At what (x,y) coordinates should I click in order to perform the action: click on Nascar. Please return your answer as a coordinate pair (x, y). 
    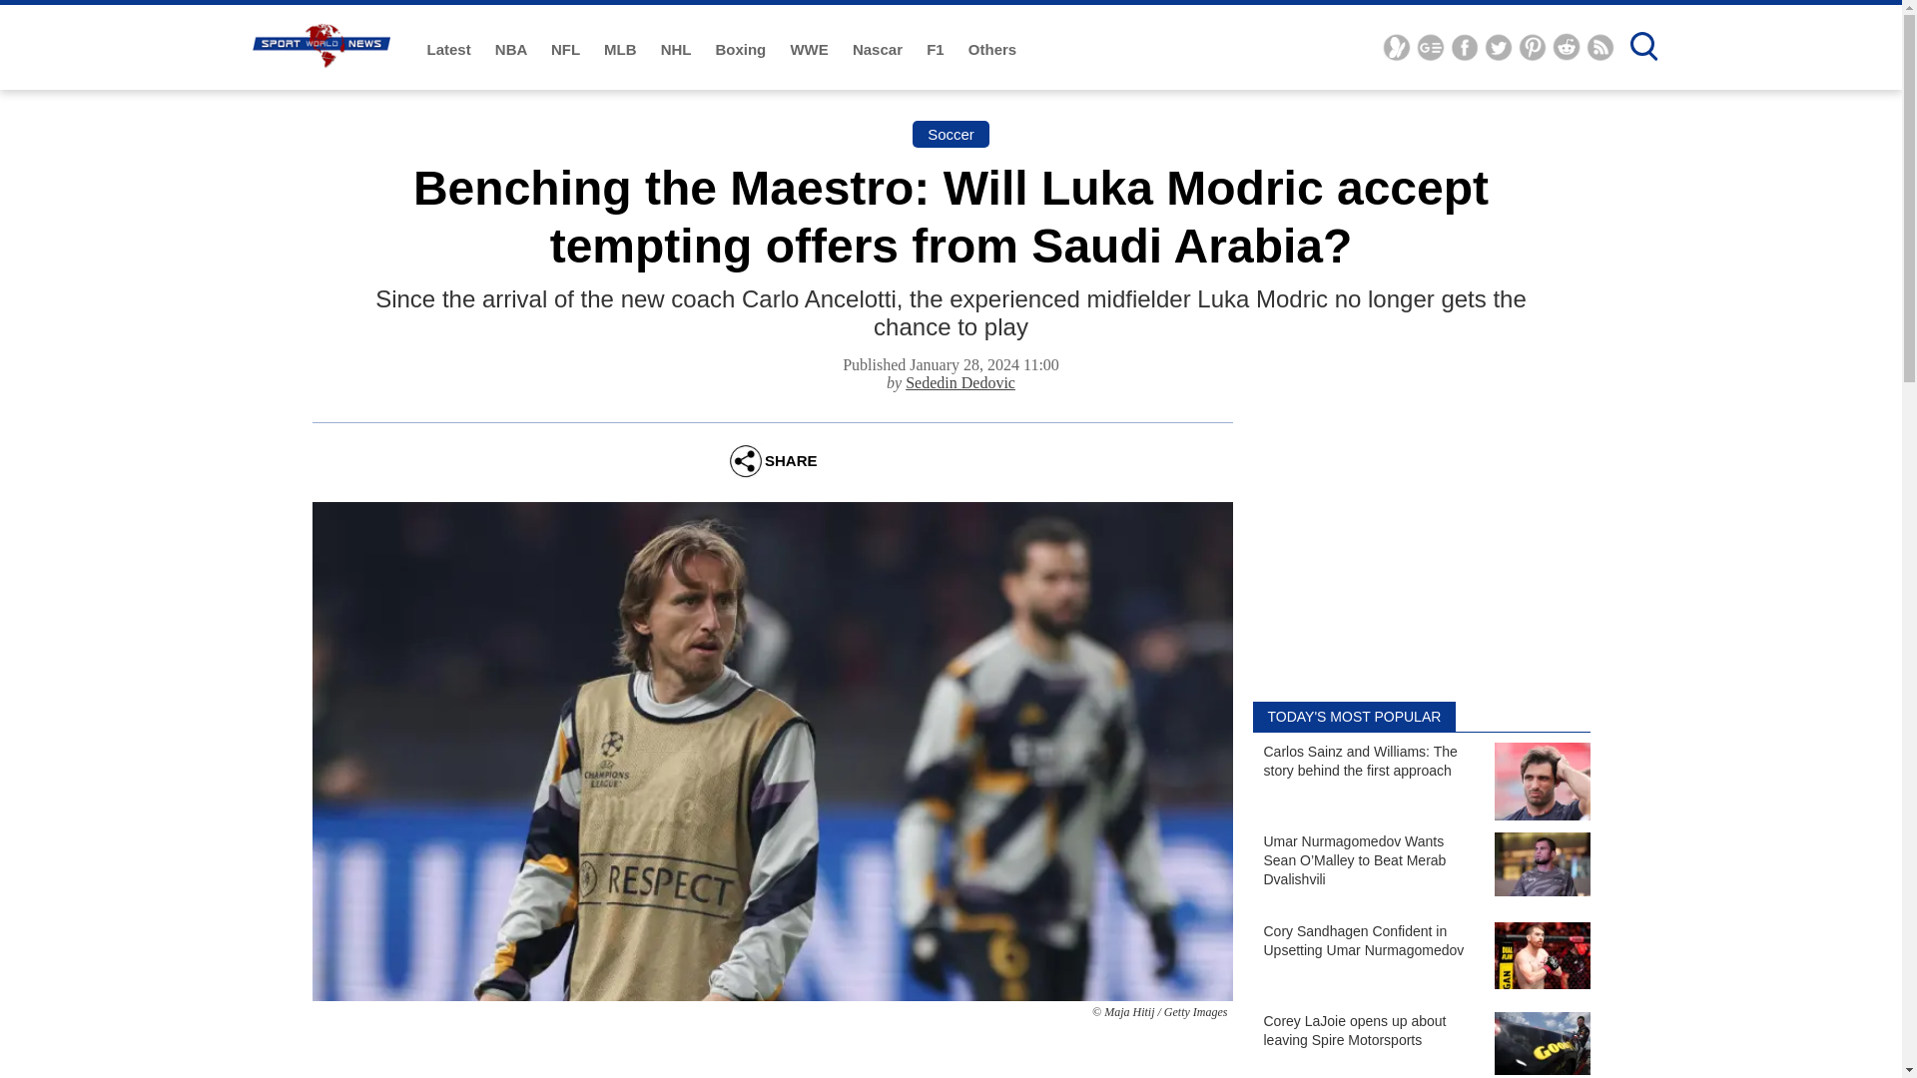
    Looking at the image, I should click on (880, 50).